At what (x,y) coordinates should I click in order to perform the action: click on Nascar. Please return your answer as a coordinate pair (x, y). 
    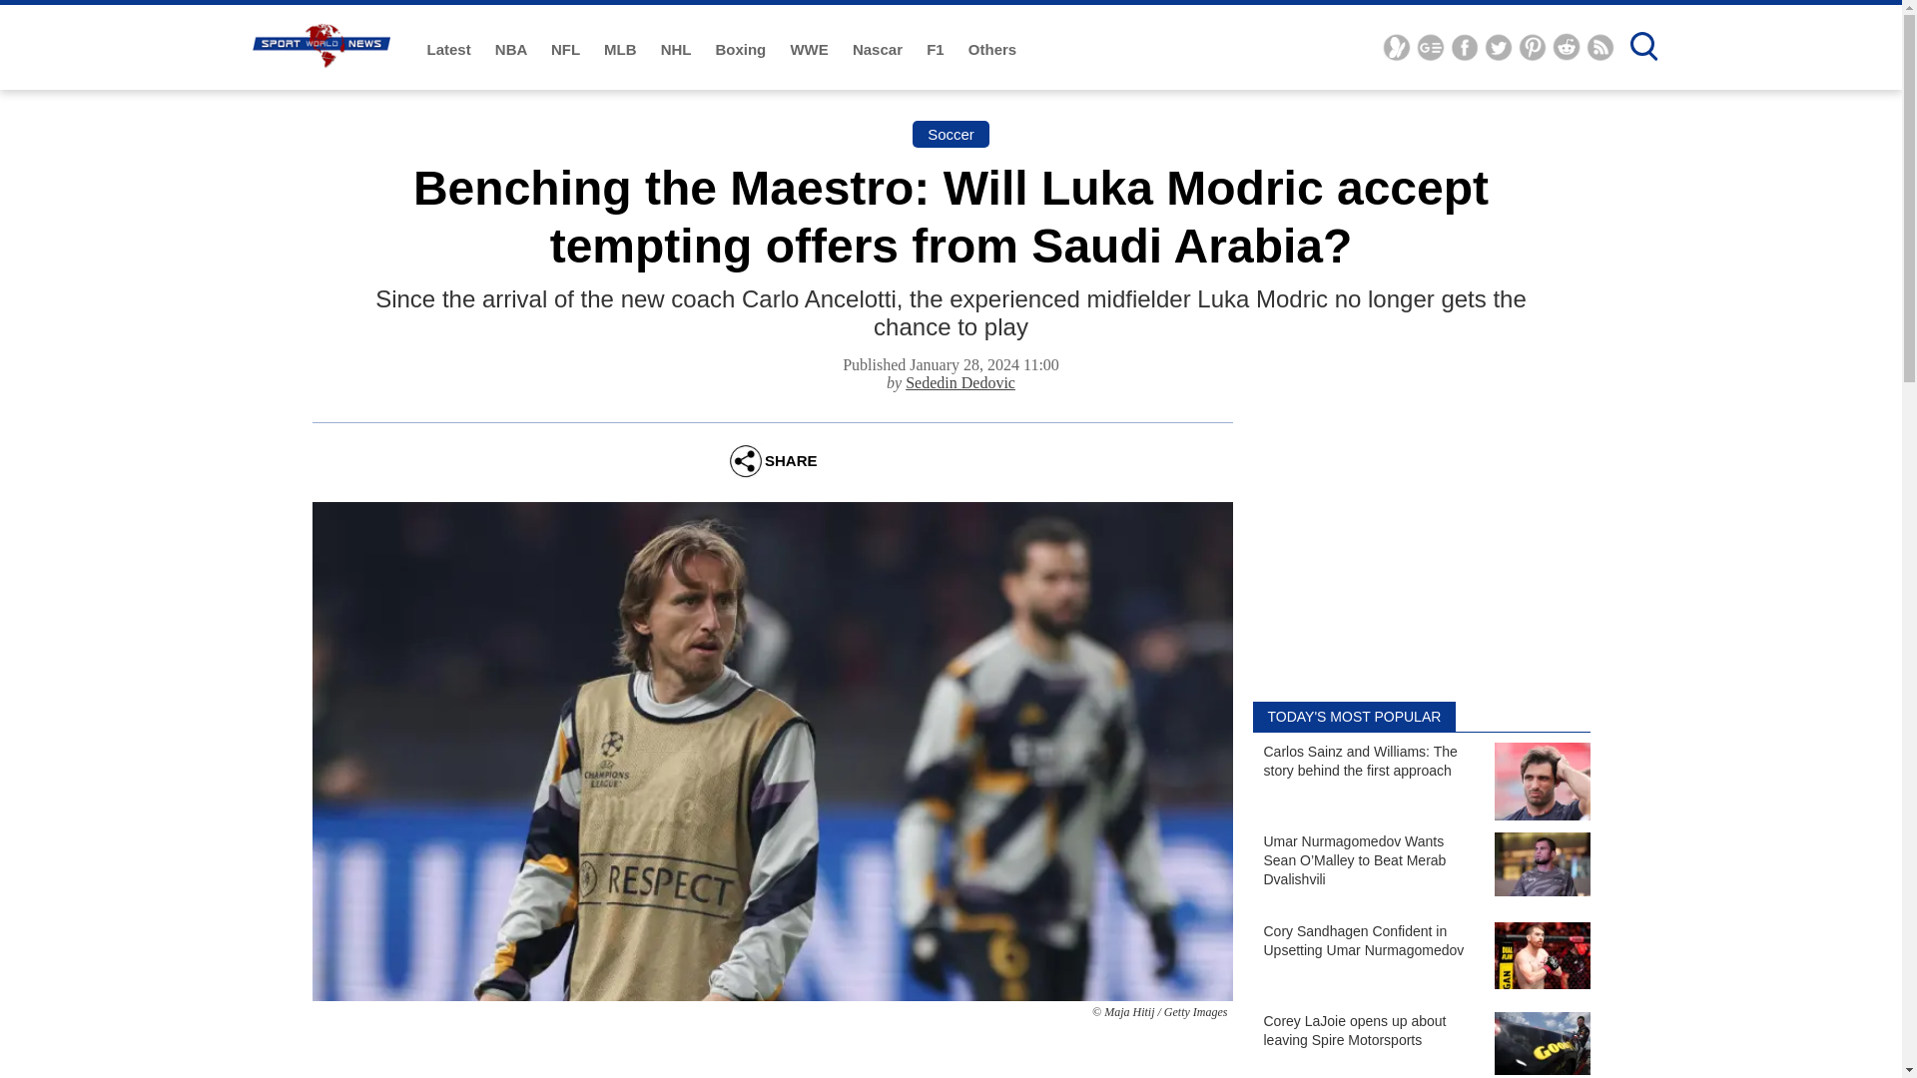
    Looking at the image, I should click on (880, 50).